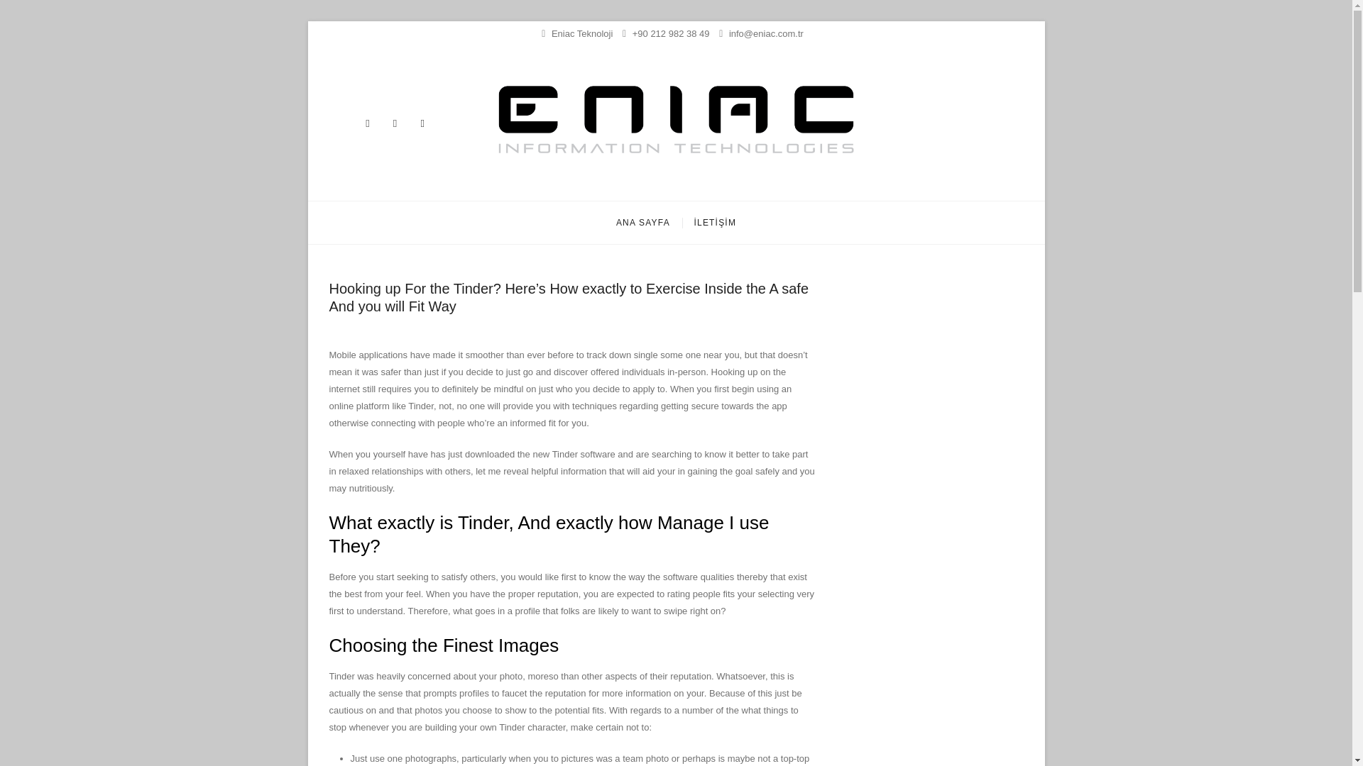 The width and height of the screenshot is (1363, 766). I want to click on Eniac Teknoloji, so click(576, 33).